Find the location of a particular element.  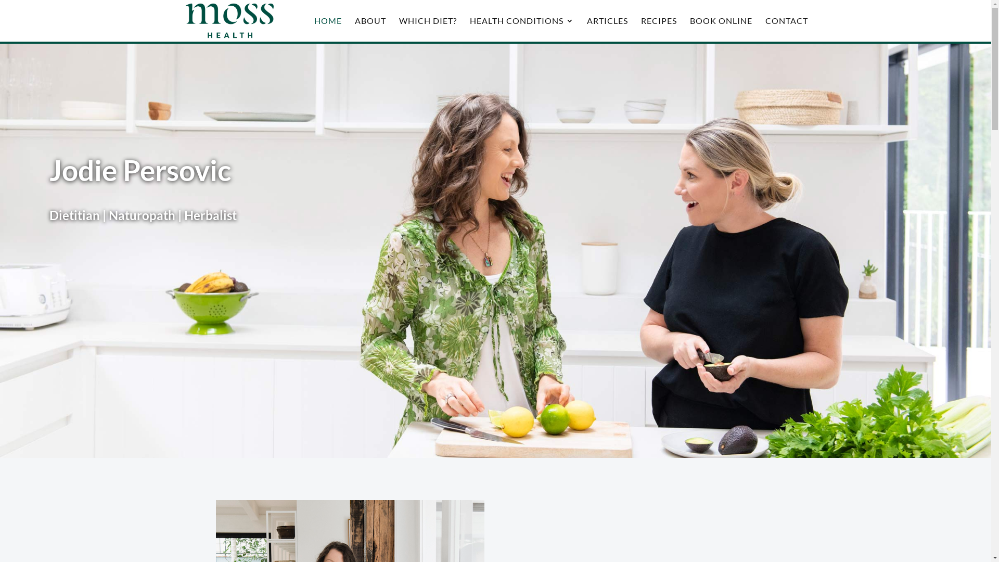

RECIPES is located at coordinates (659, 29).